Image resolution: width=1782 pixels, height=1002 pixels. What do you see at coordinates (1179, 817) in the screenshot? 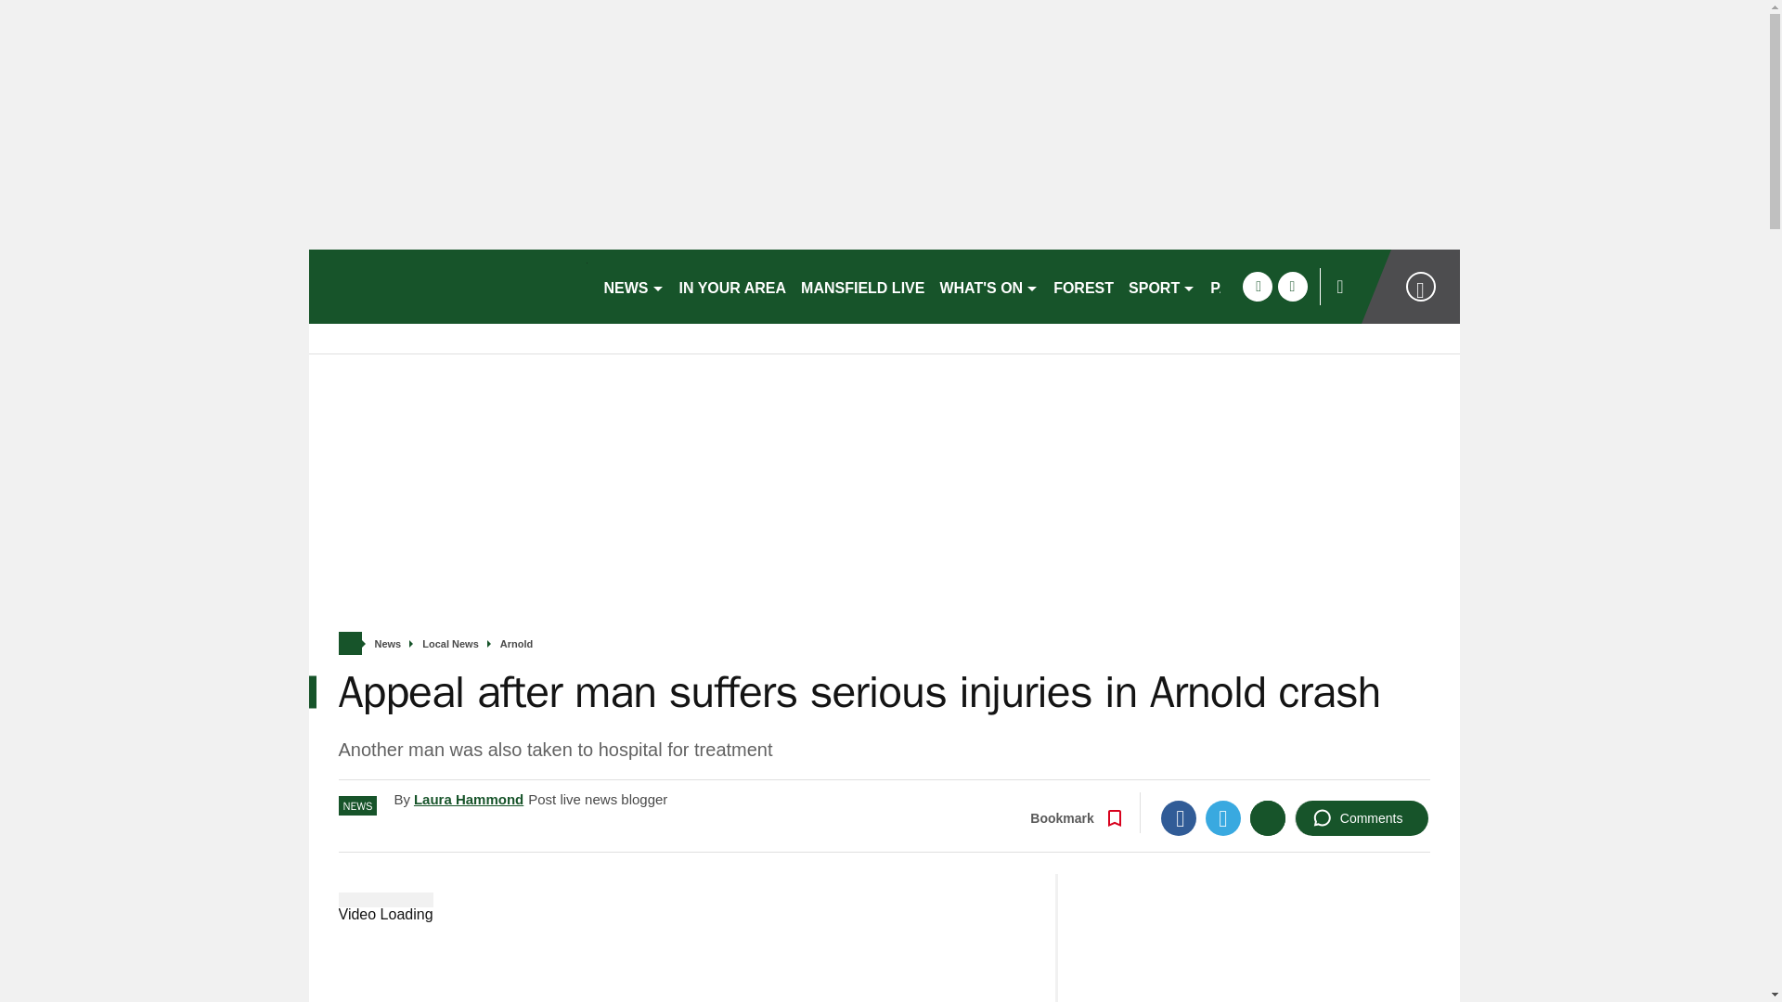
I see `Facebook` at bounding box center [1179, 817].